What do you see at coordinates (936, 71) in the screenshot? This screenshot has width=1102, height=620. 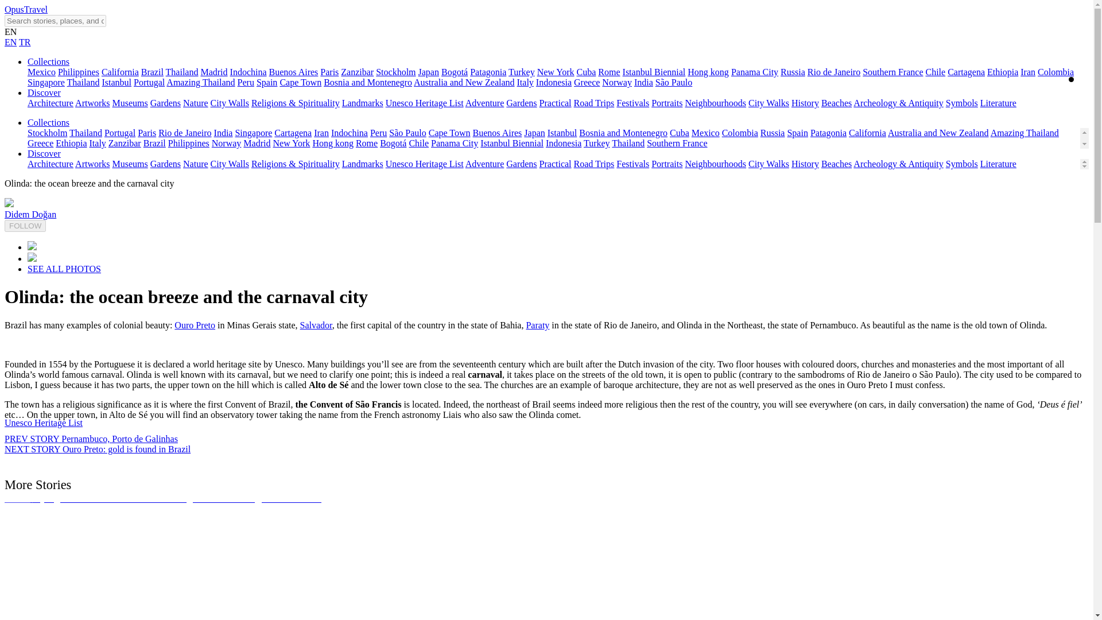 I see `Chile` at bounding box center [936, 71].